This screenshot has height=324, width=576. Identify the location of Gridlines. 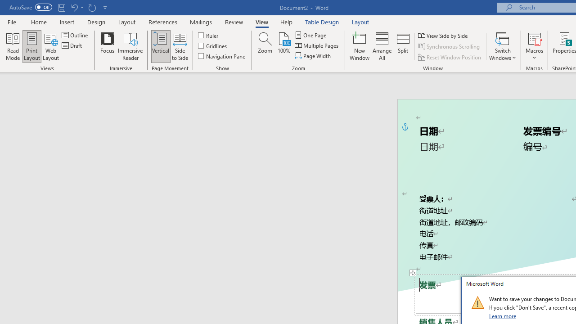
(213, 46).